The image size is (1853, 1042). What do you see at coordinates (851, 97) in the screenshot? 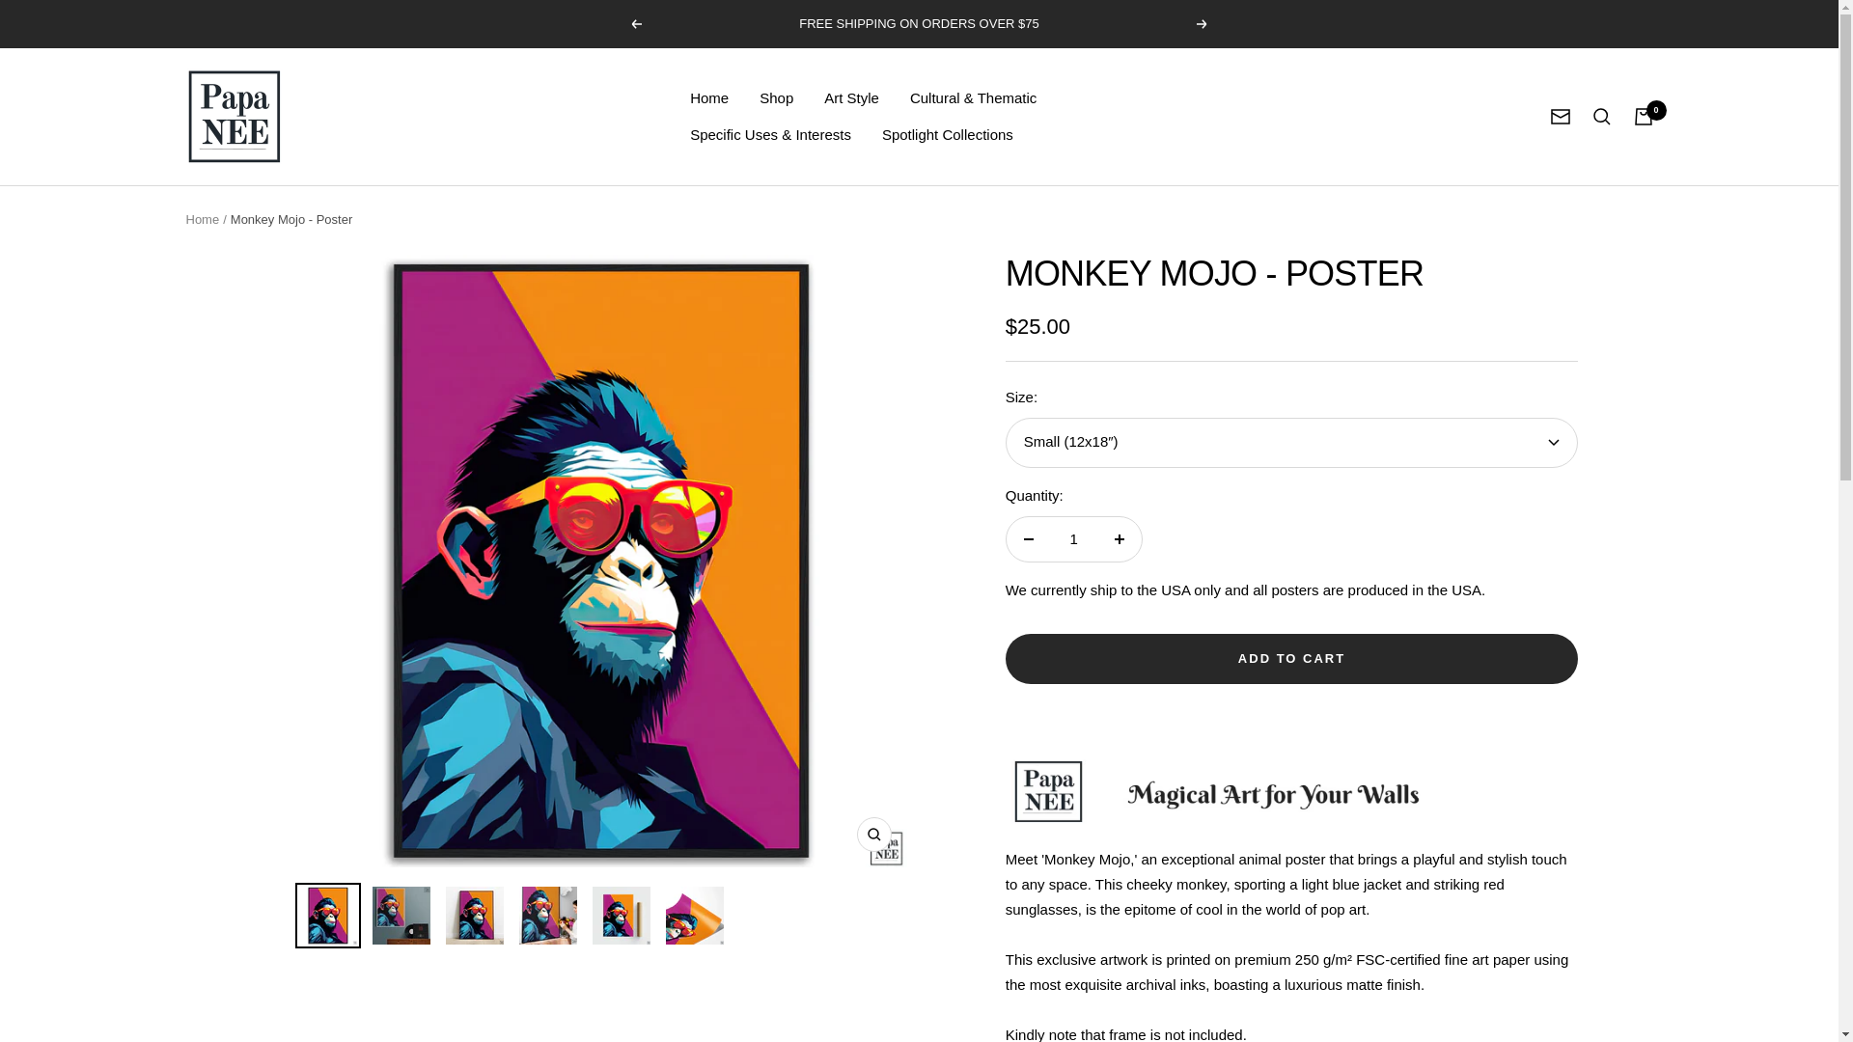
I see `Art Style` at bounding box center [851, 97].